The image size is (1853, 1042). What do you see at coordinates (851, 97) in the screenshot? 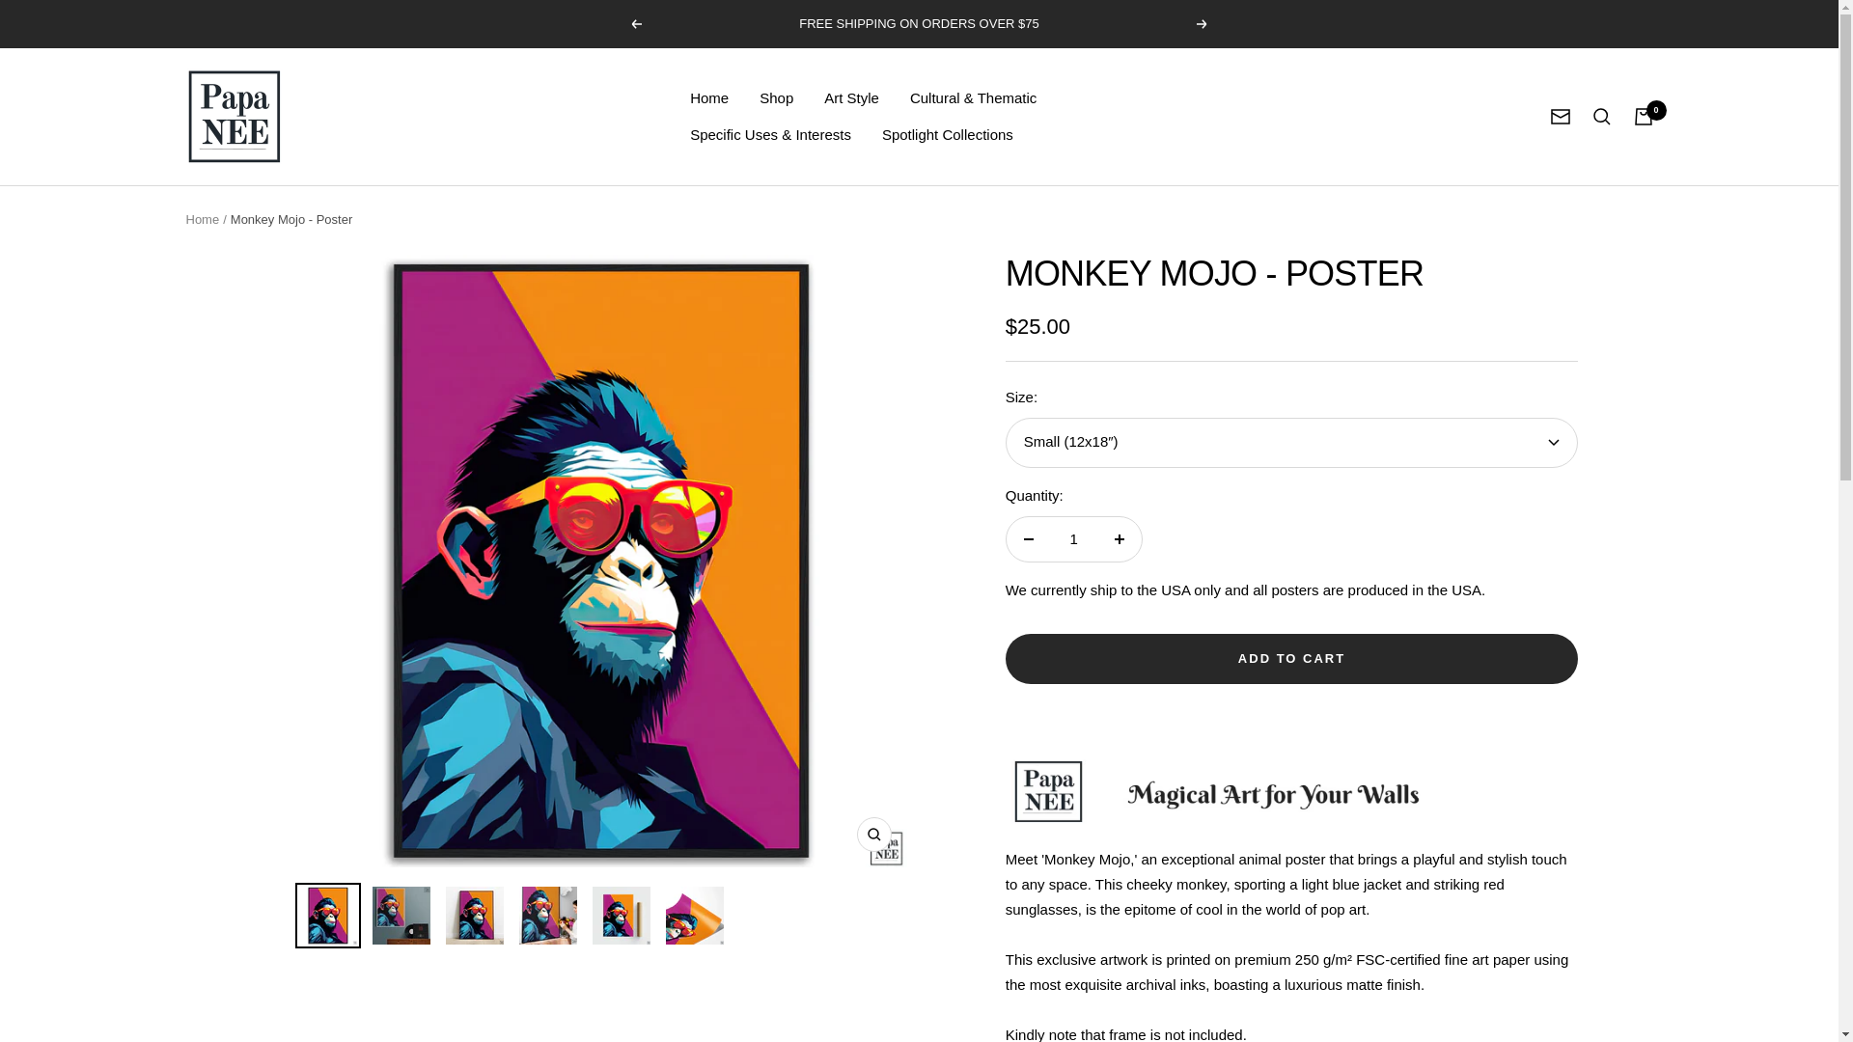
I see `Art Style` at bounding box center [851, 97].